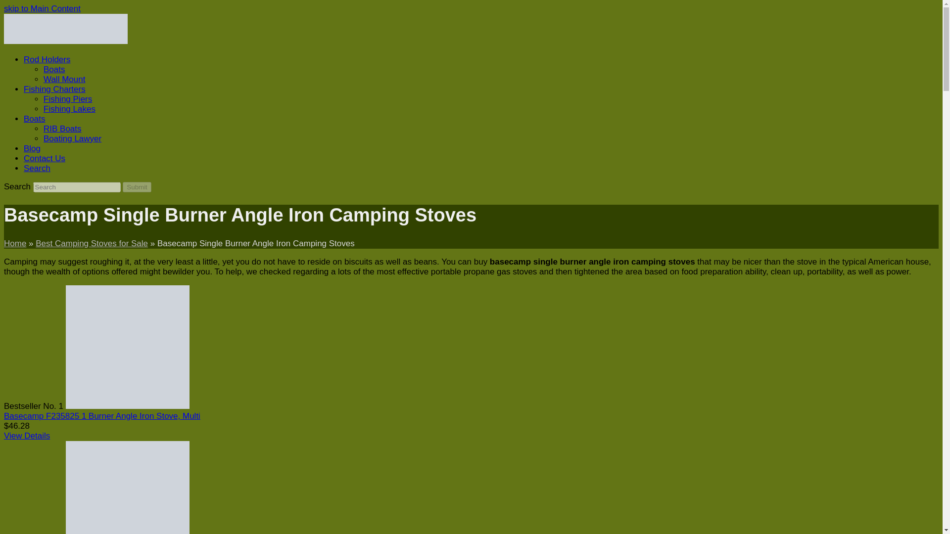 This screenshot has width=950, height=534. What do you see at coordinates (92, 243) in the screenshot?
I see `Best Camping Stoves for Sale` at bounding box center [92, 243].